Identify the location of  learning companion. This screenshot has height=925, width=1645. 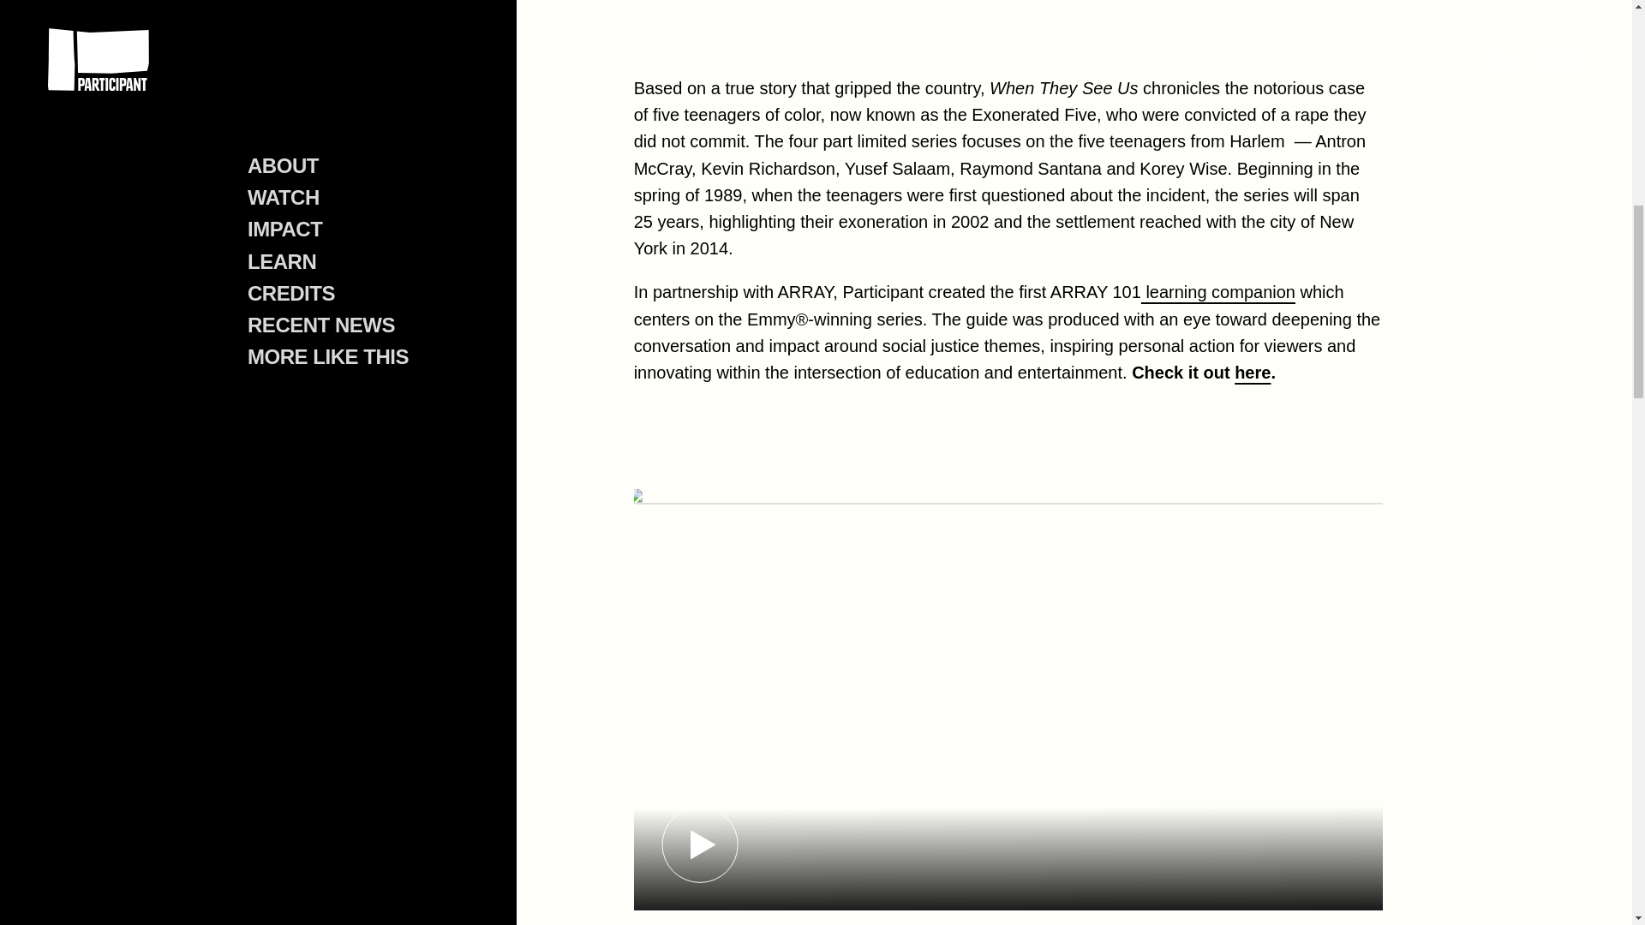
(1217, 292).